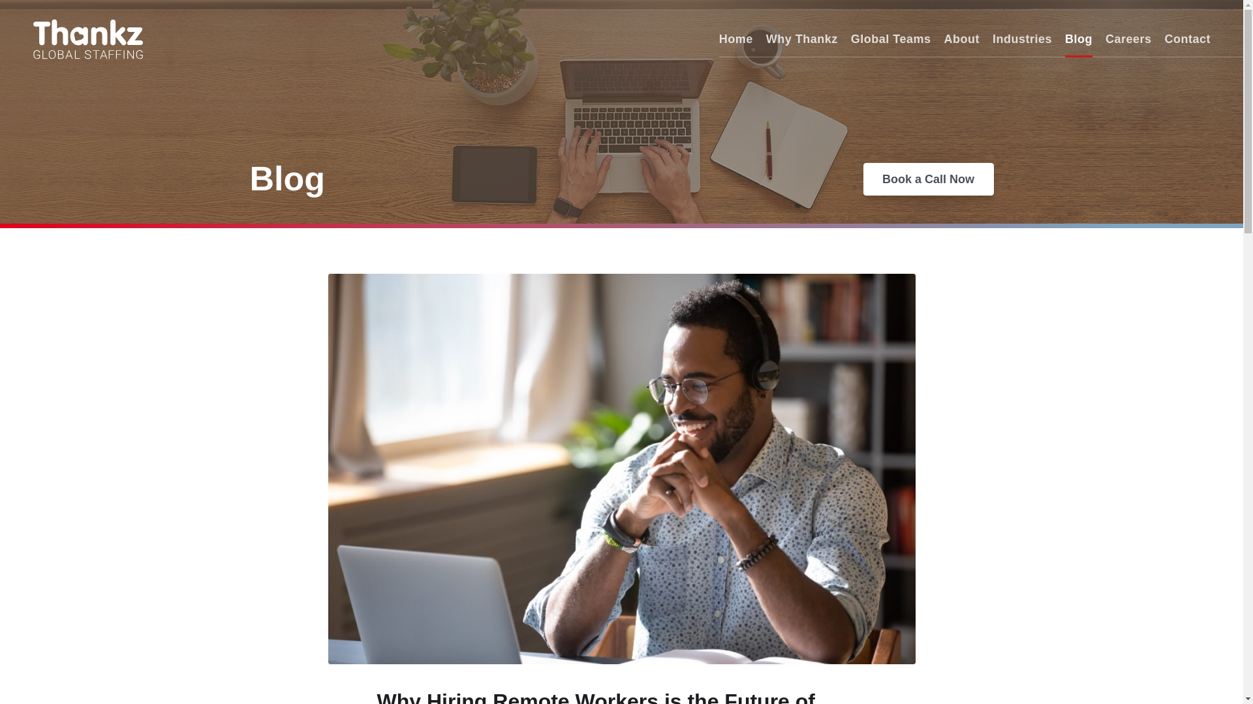 This screenshot has width=1253, height=704. Describe the element at coordinates (890, 39) in the screenshot. I see `Global Teams` at that location.